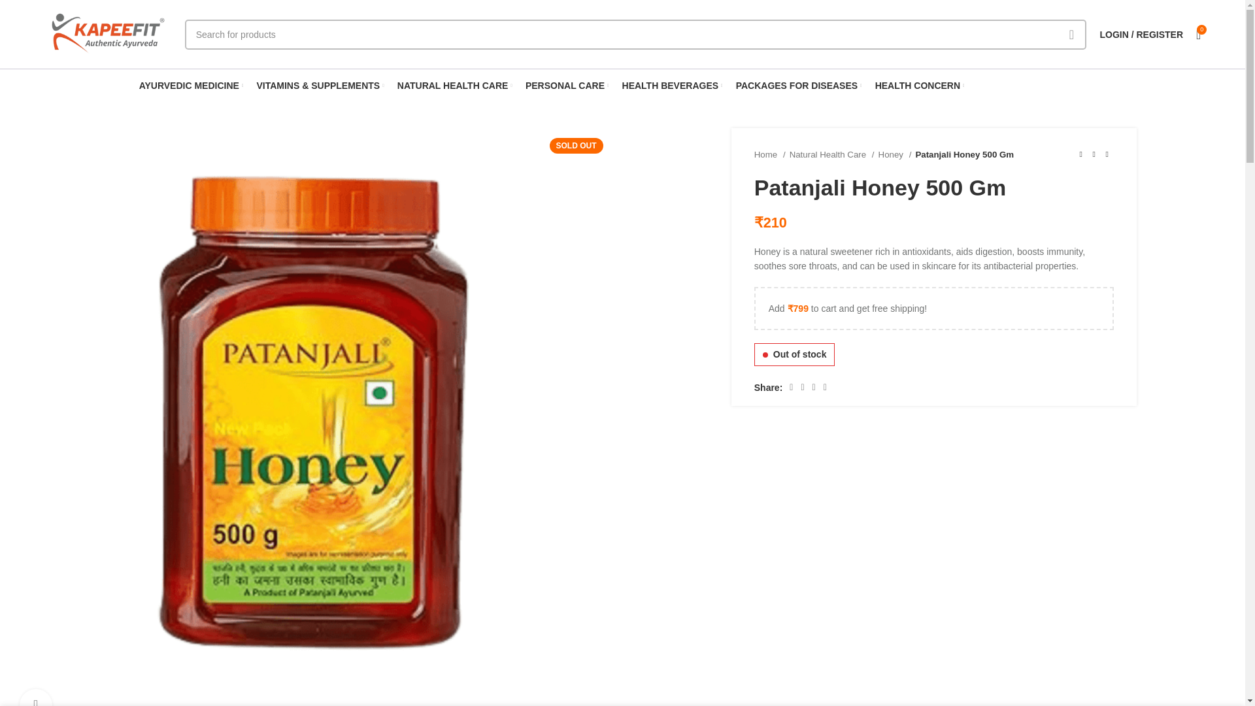  What do you see at coordinates (455, 86) in the screenshot?
I see `NATURAL HEALTH CARE` at bounding box center [455, 86].